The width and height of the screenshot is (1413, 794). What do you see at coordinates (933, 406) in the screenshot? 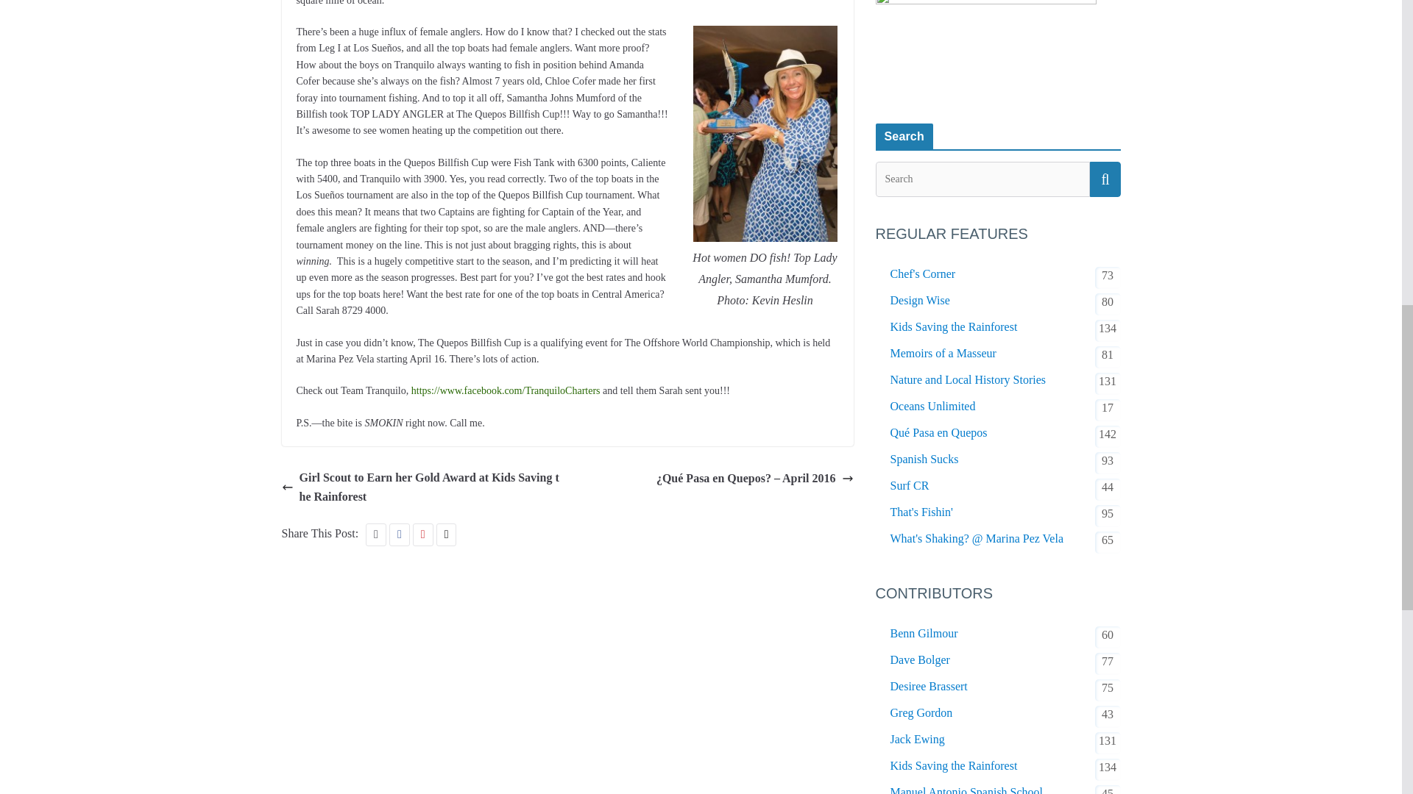
I see `Oceans Unlimited` at bounding box center [933, 406].